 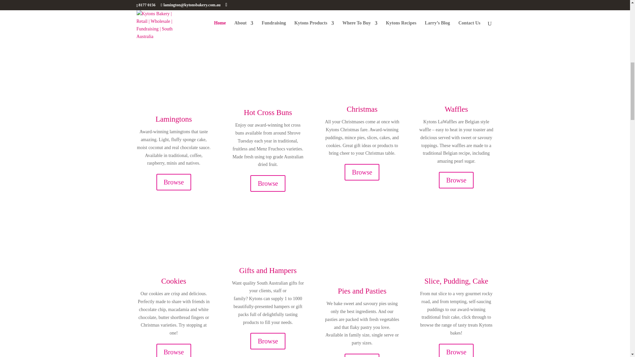 I want to click on Browse, so click(x=362, y=172).